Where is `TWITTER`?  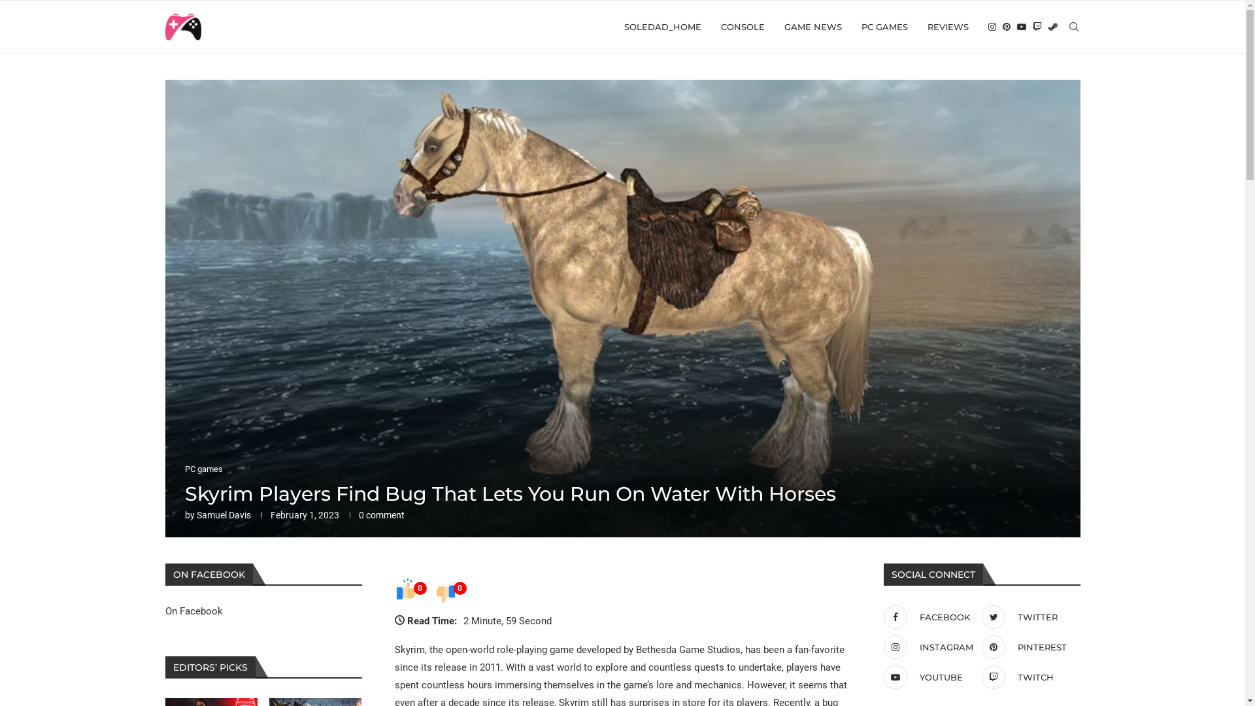 TWITTER is located at coordinates (1028, 617).